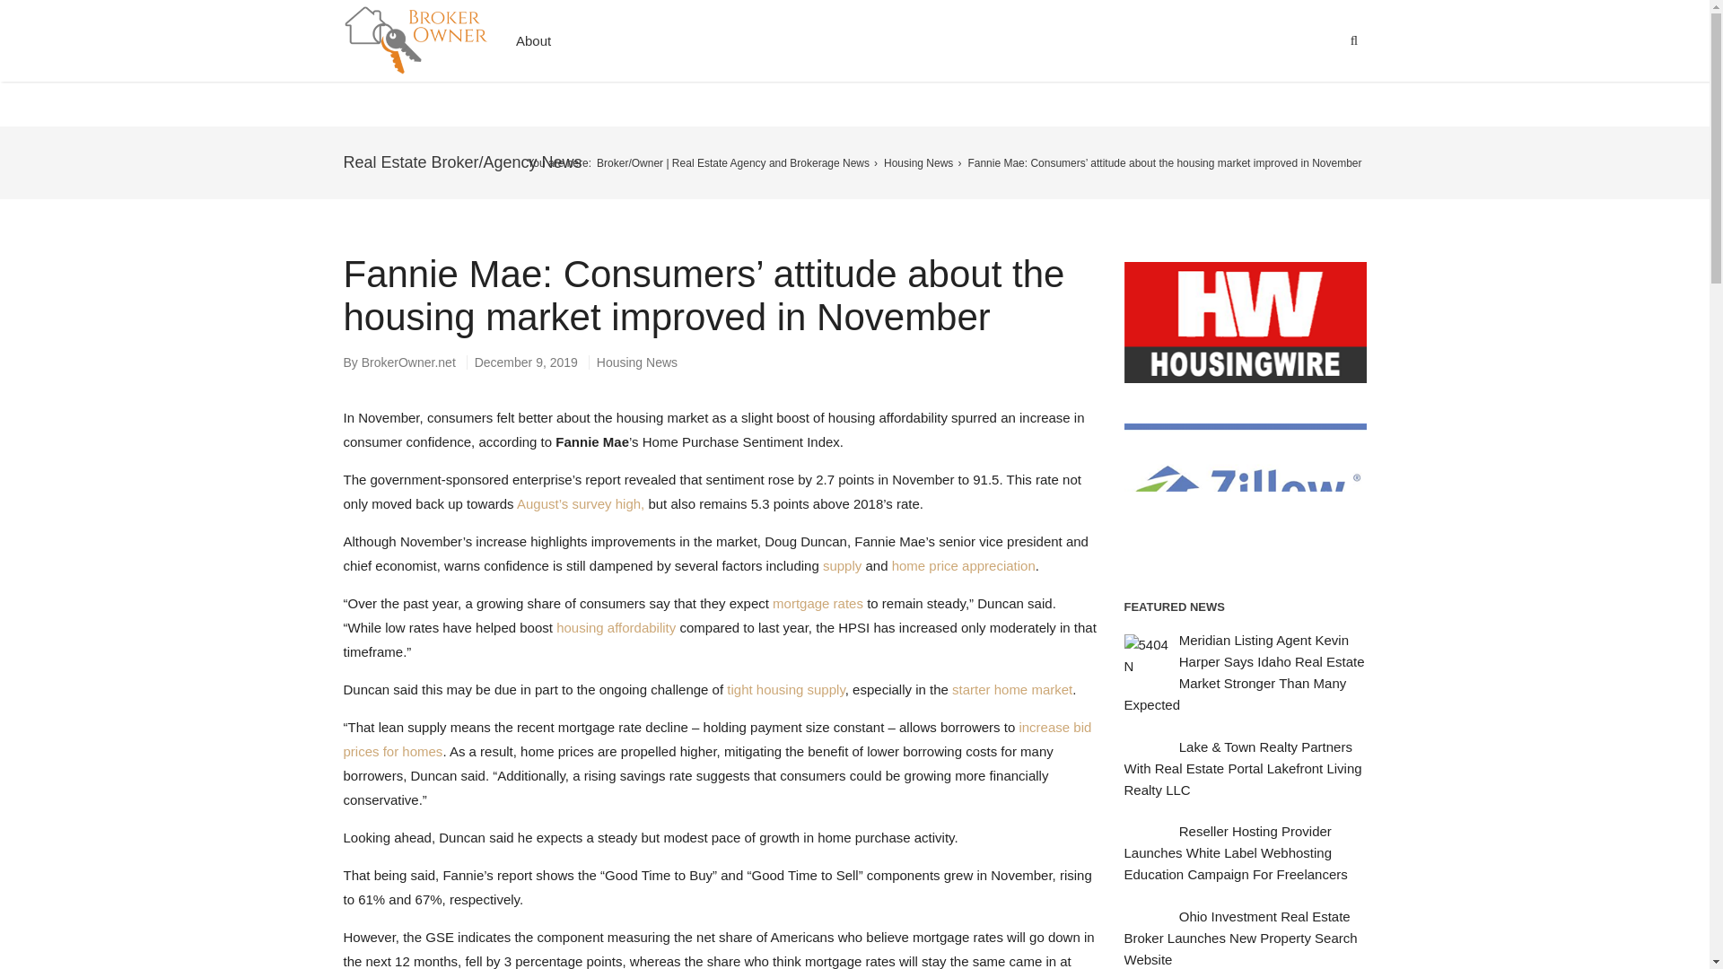 The image size is (1723, 969). Describe the element at coordinates (842, 565) in the screenshot. I see `supply` at that location.